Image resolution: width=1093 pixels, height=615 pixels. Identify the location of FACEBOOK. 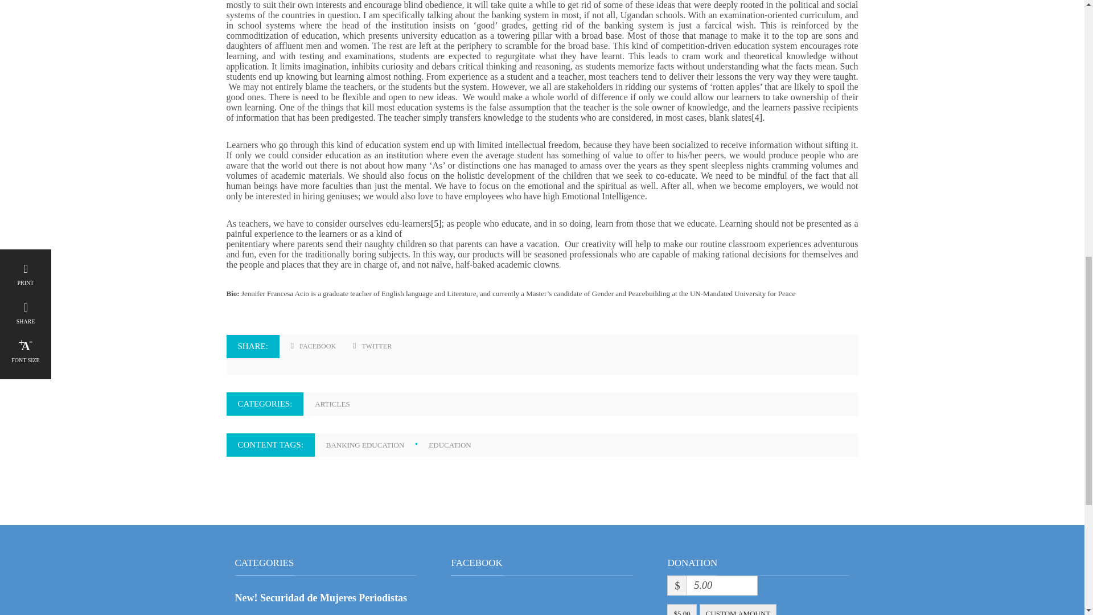
(313, 346).